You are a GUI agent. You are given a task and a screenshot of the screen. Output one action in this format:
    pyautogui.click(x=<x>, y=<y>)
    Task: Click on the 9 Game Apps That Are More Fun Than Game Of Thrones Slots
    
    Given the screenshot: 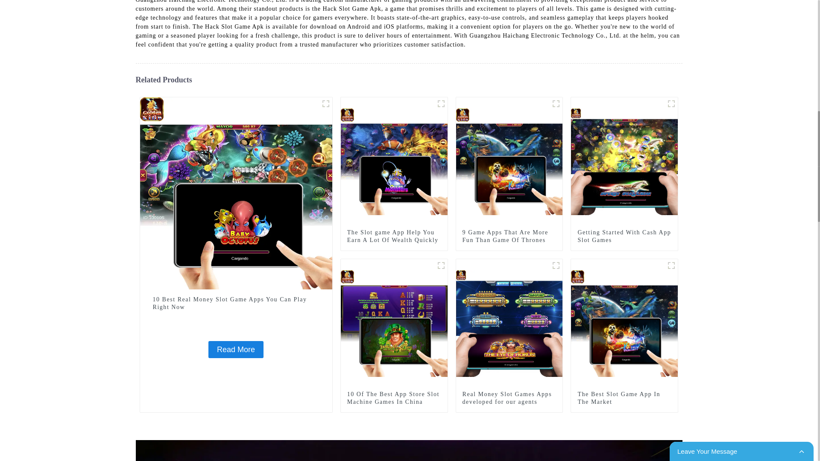 What is the action you would take?
    pyautogui.click(x=509, y=161)
    